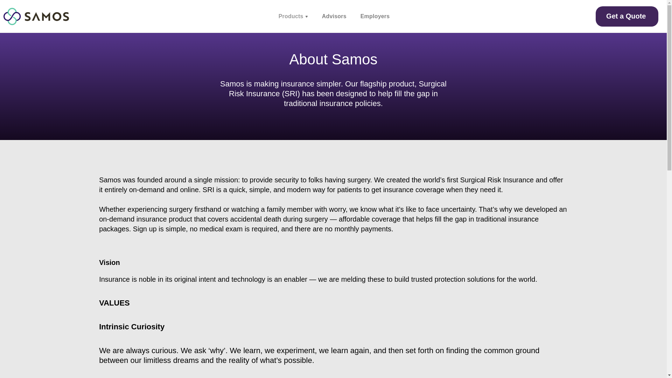 The image size is (672, 378). Describe the element at coordinates (627, 16) in the screenshot. I see `Get a Quote ` at that location.